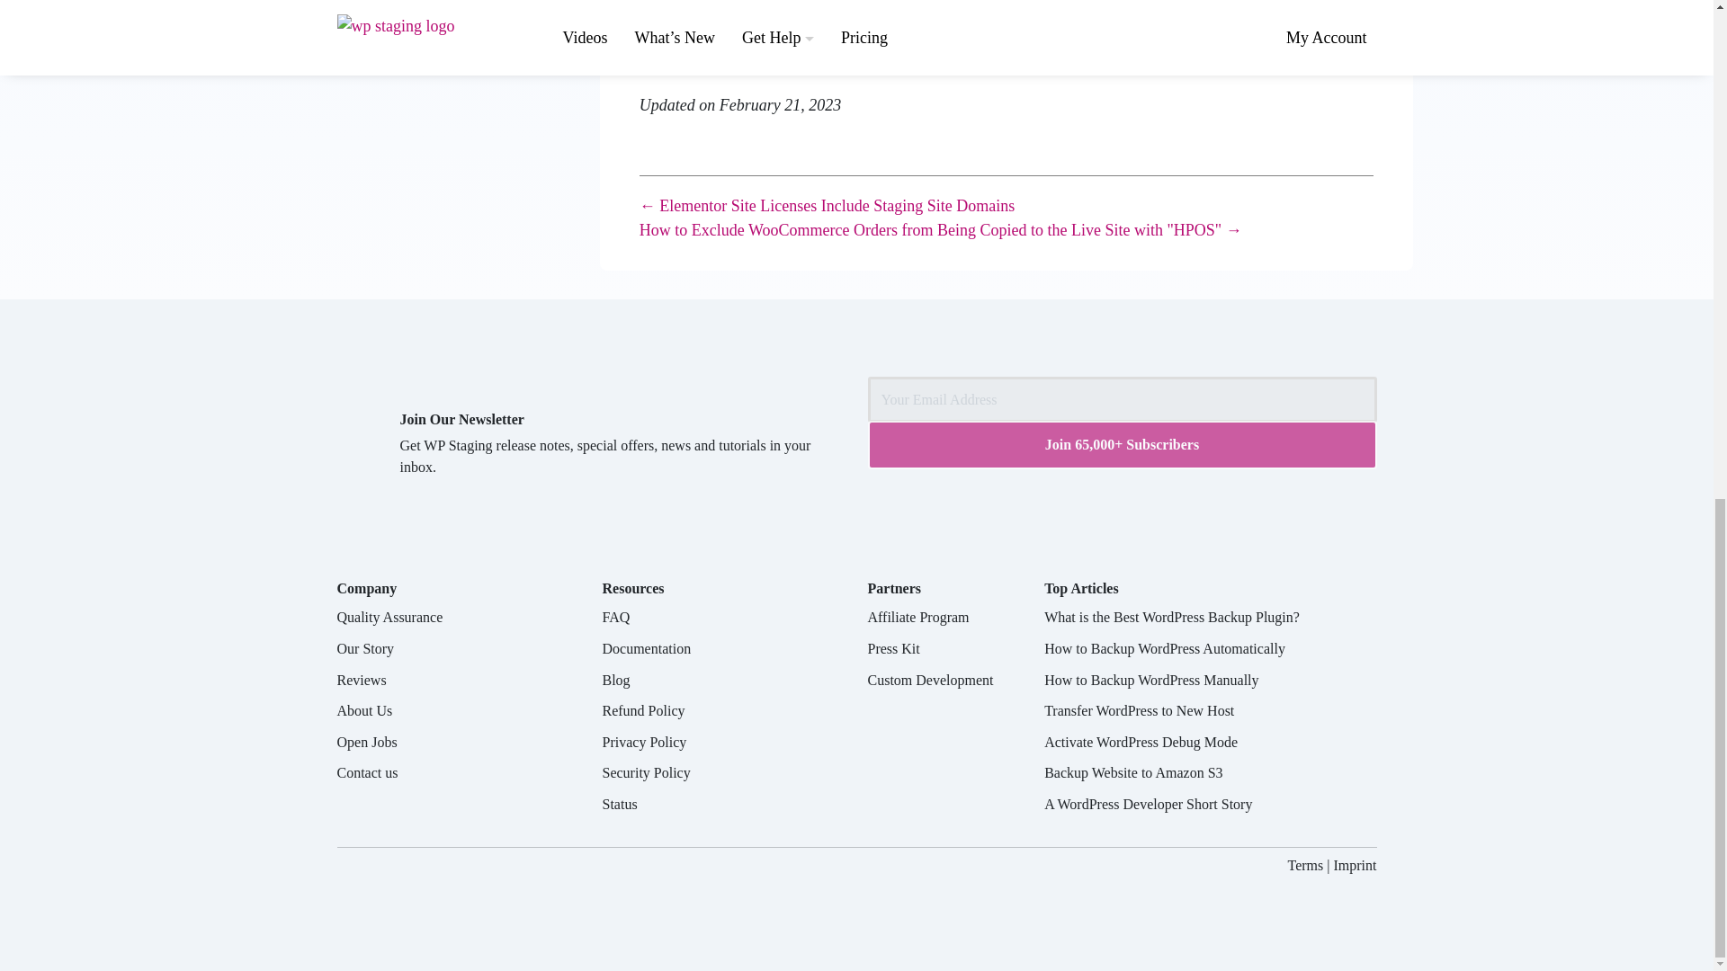 This screenshot has height=971, width=1727. Describe the element at coordinates (837, 27) in the screenshot. I see `How to Increase the Maximum Upload File Size in WordPress` at that location.